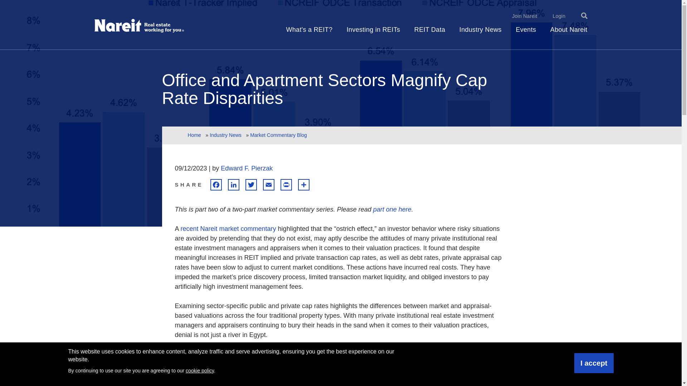 The image size is (687, 386). Describe the element at coordinates (578, 14) in the screenshot. I see `Close` at that location.